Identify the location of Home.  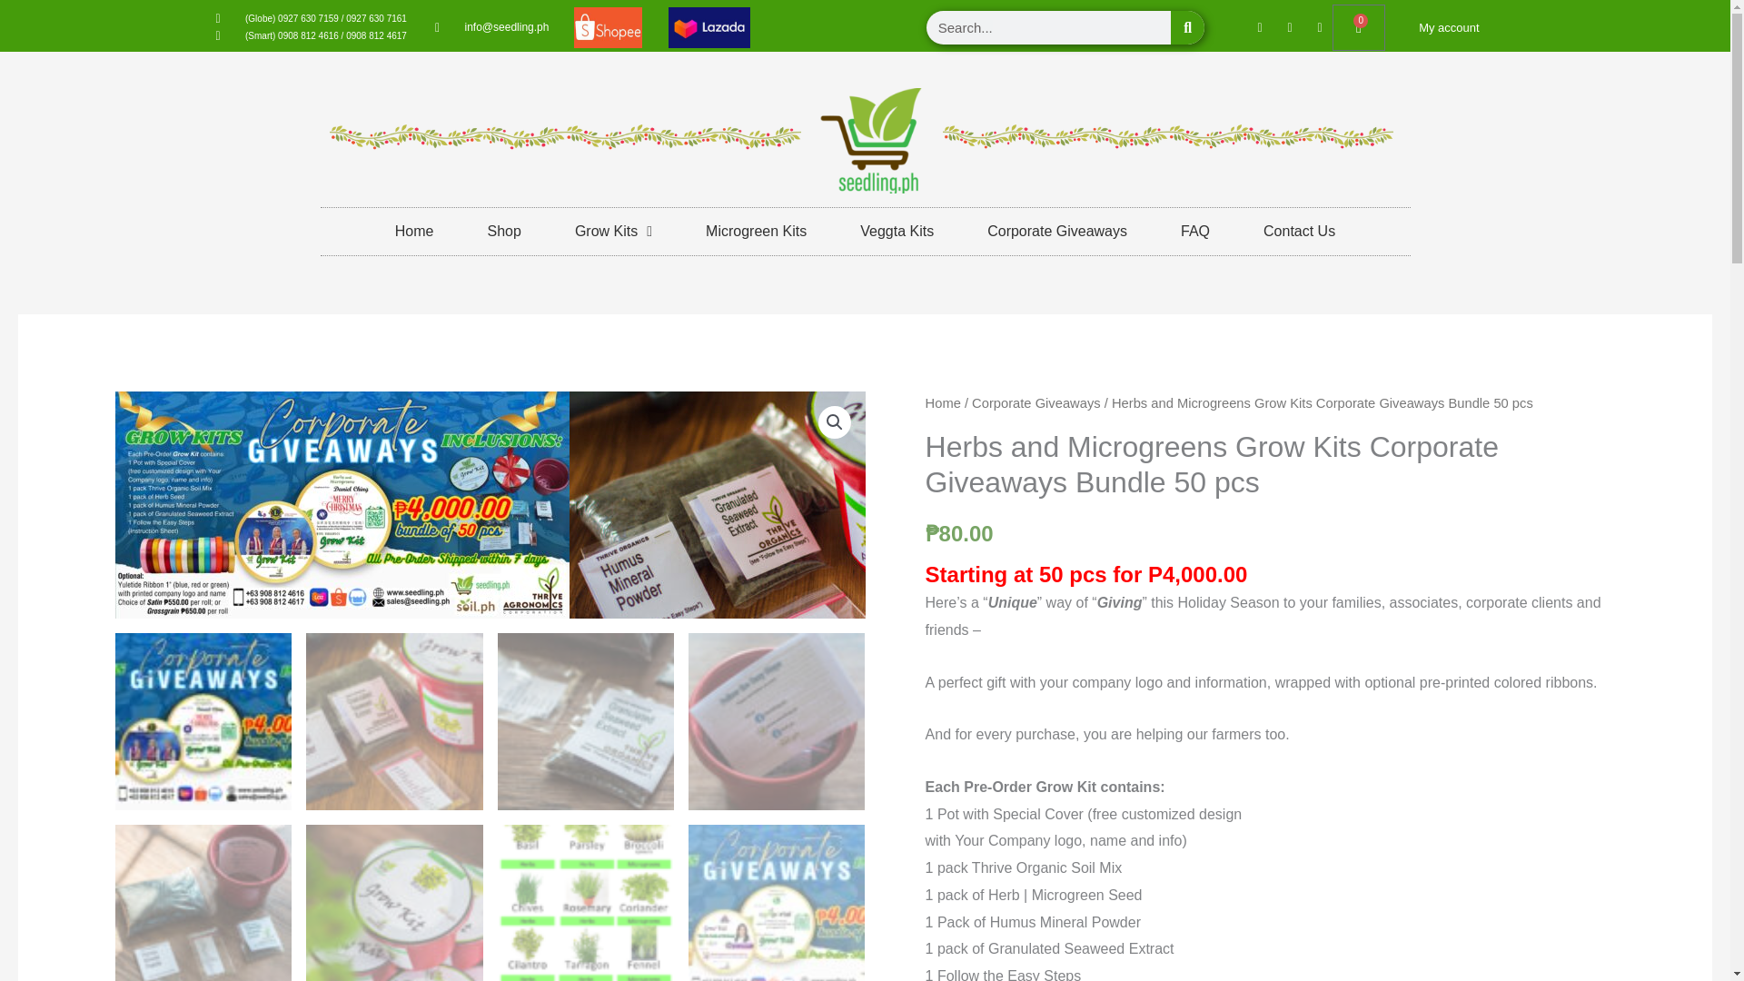
(414, 231).